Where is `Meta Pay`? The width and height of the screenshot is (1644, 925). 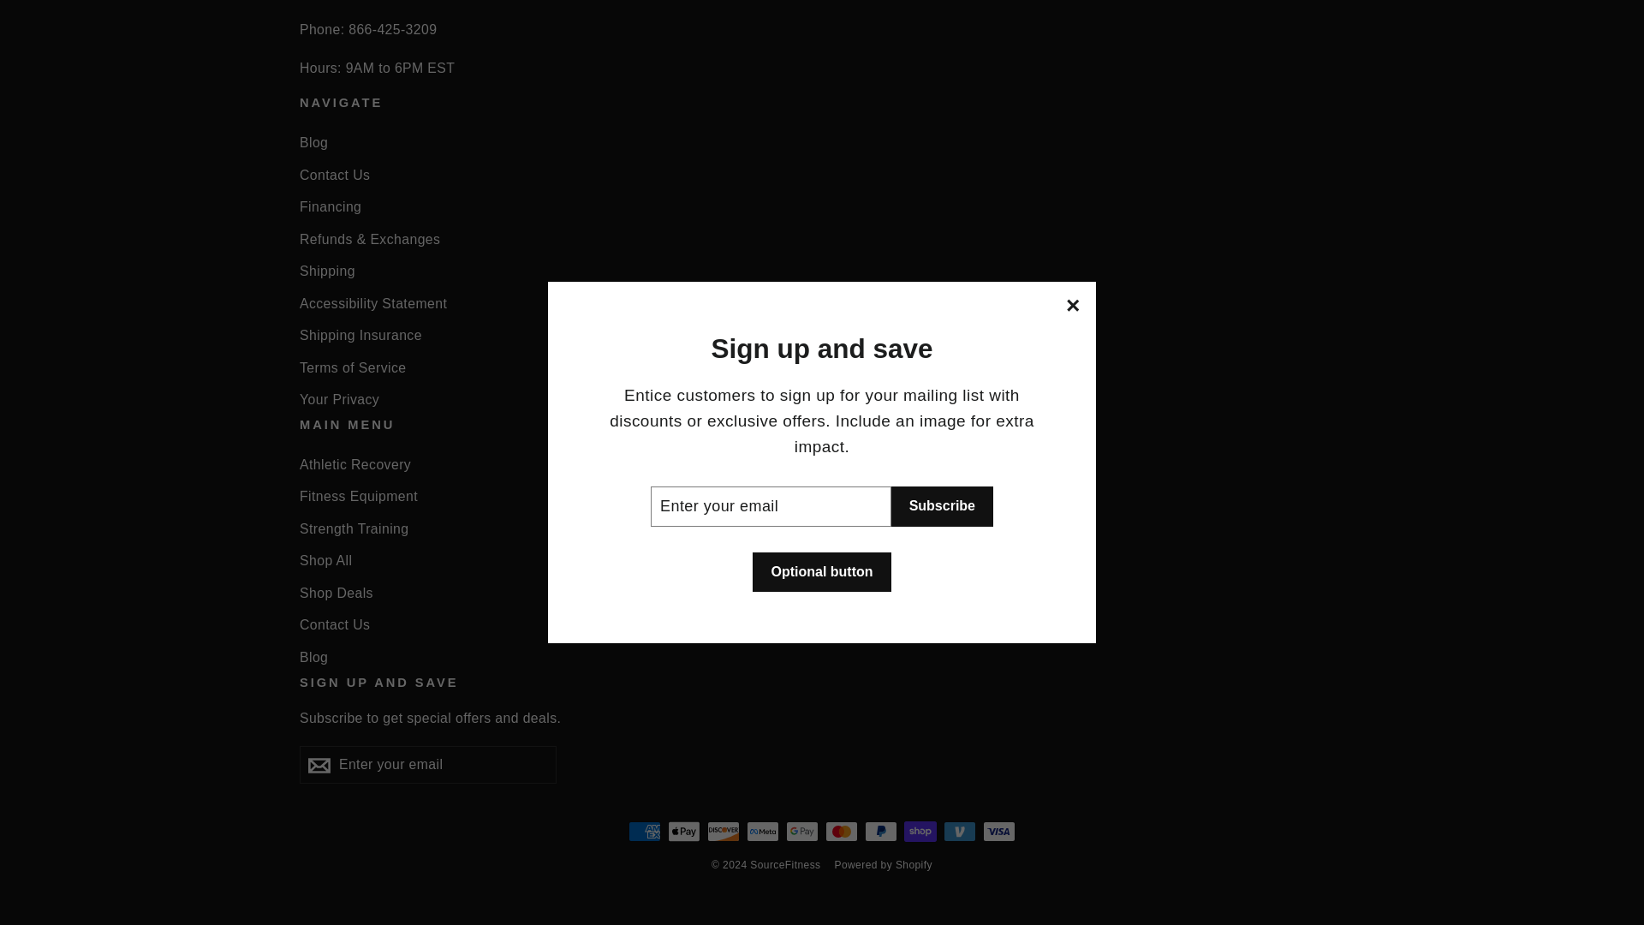
Meta Pay is located at coordinates (762, 831).